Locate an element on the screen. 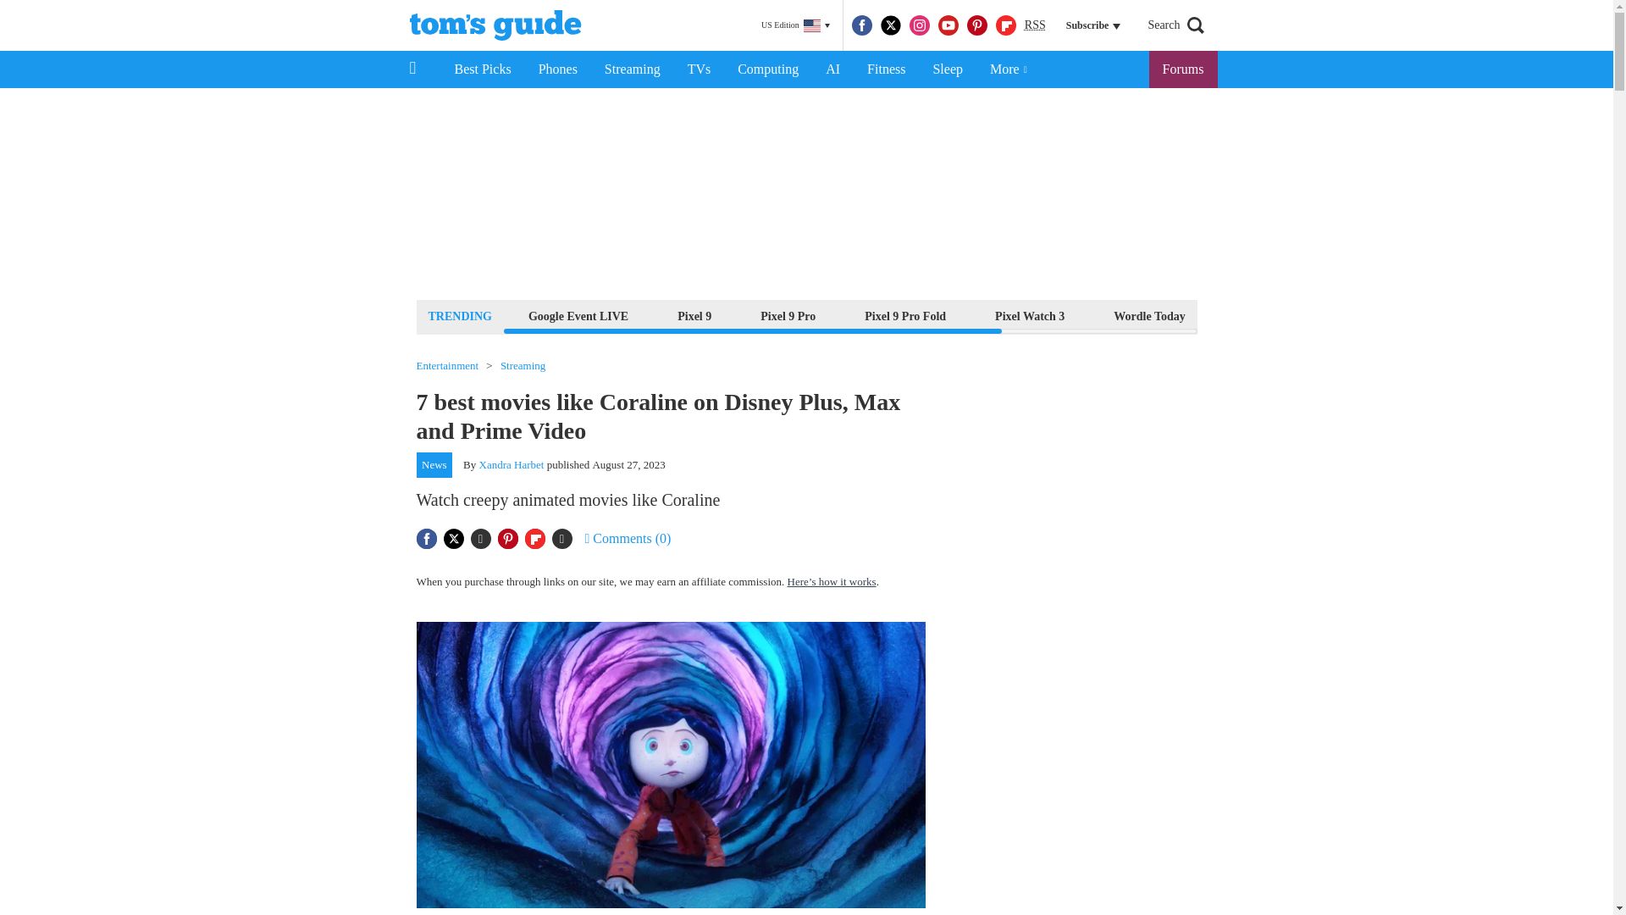 The height and width of the screenshot is (915, 1626). Computing is located at coordinates (767, 69).